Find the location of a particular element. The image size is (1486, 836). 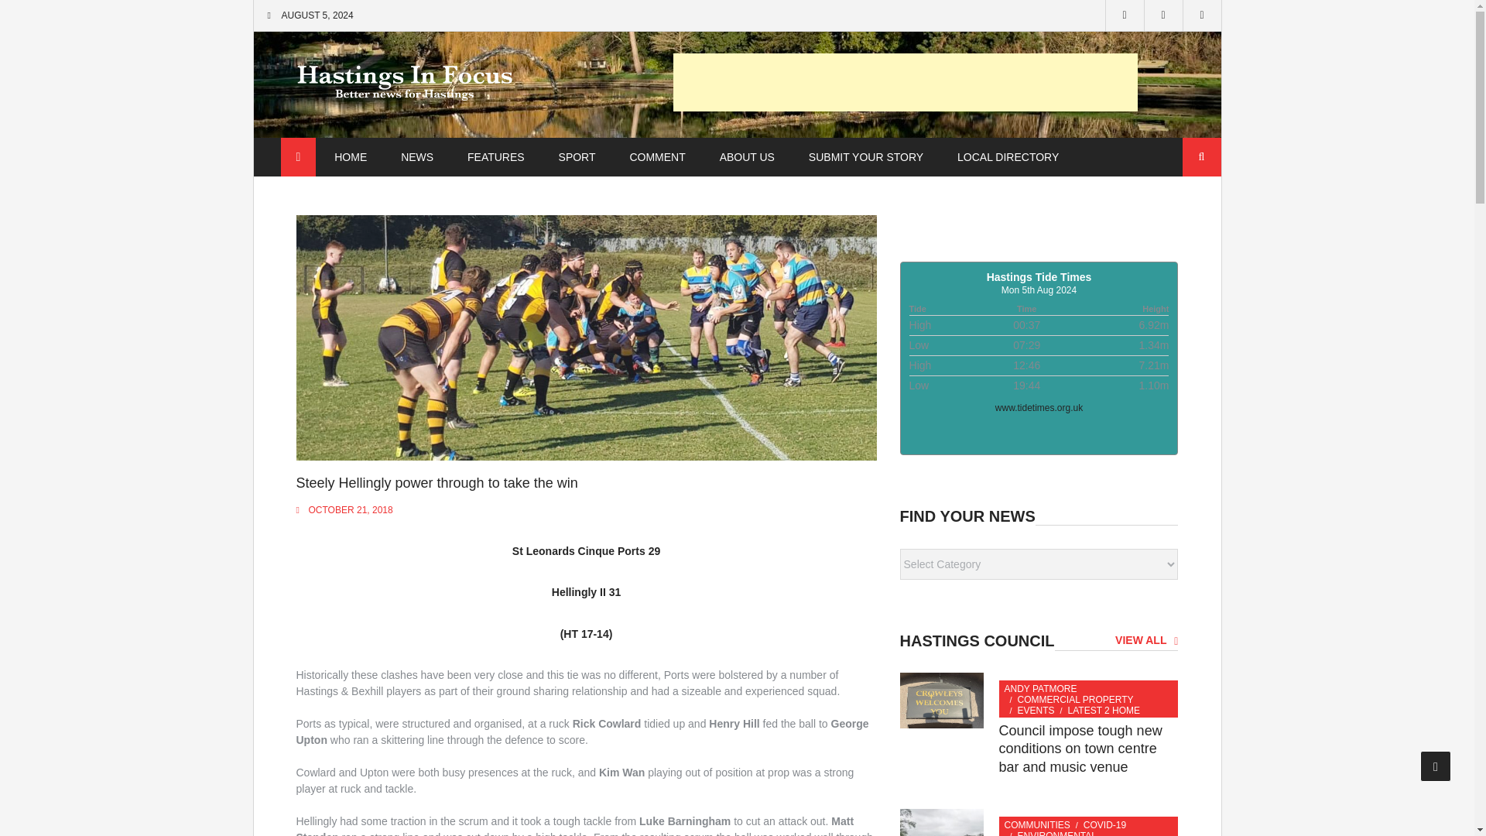

FEATURES is located at coordinates (495, 157).